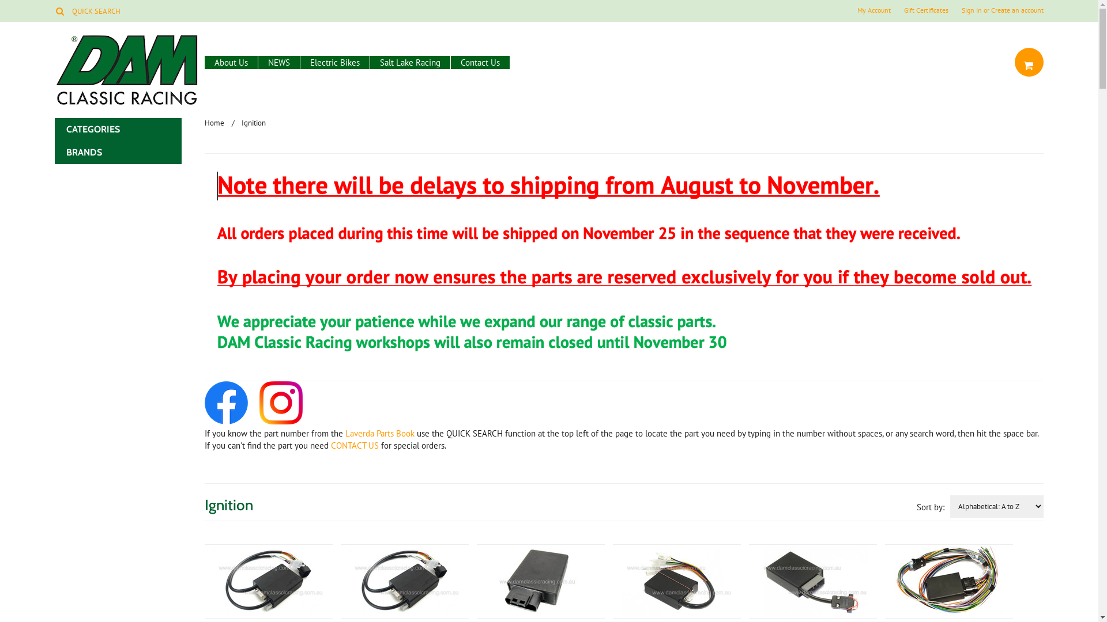 This screenshot has width=1107, height=622. Describe the element at coordinates (355, 446) in the screenshot. I see `CONTACT US` at that location.